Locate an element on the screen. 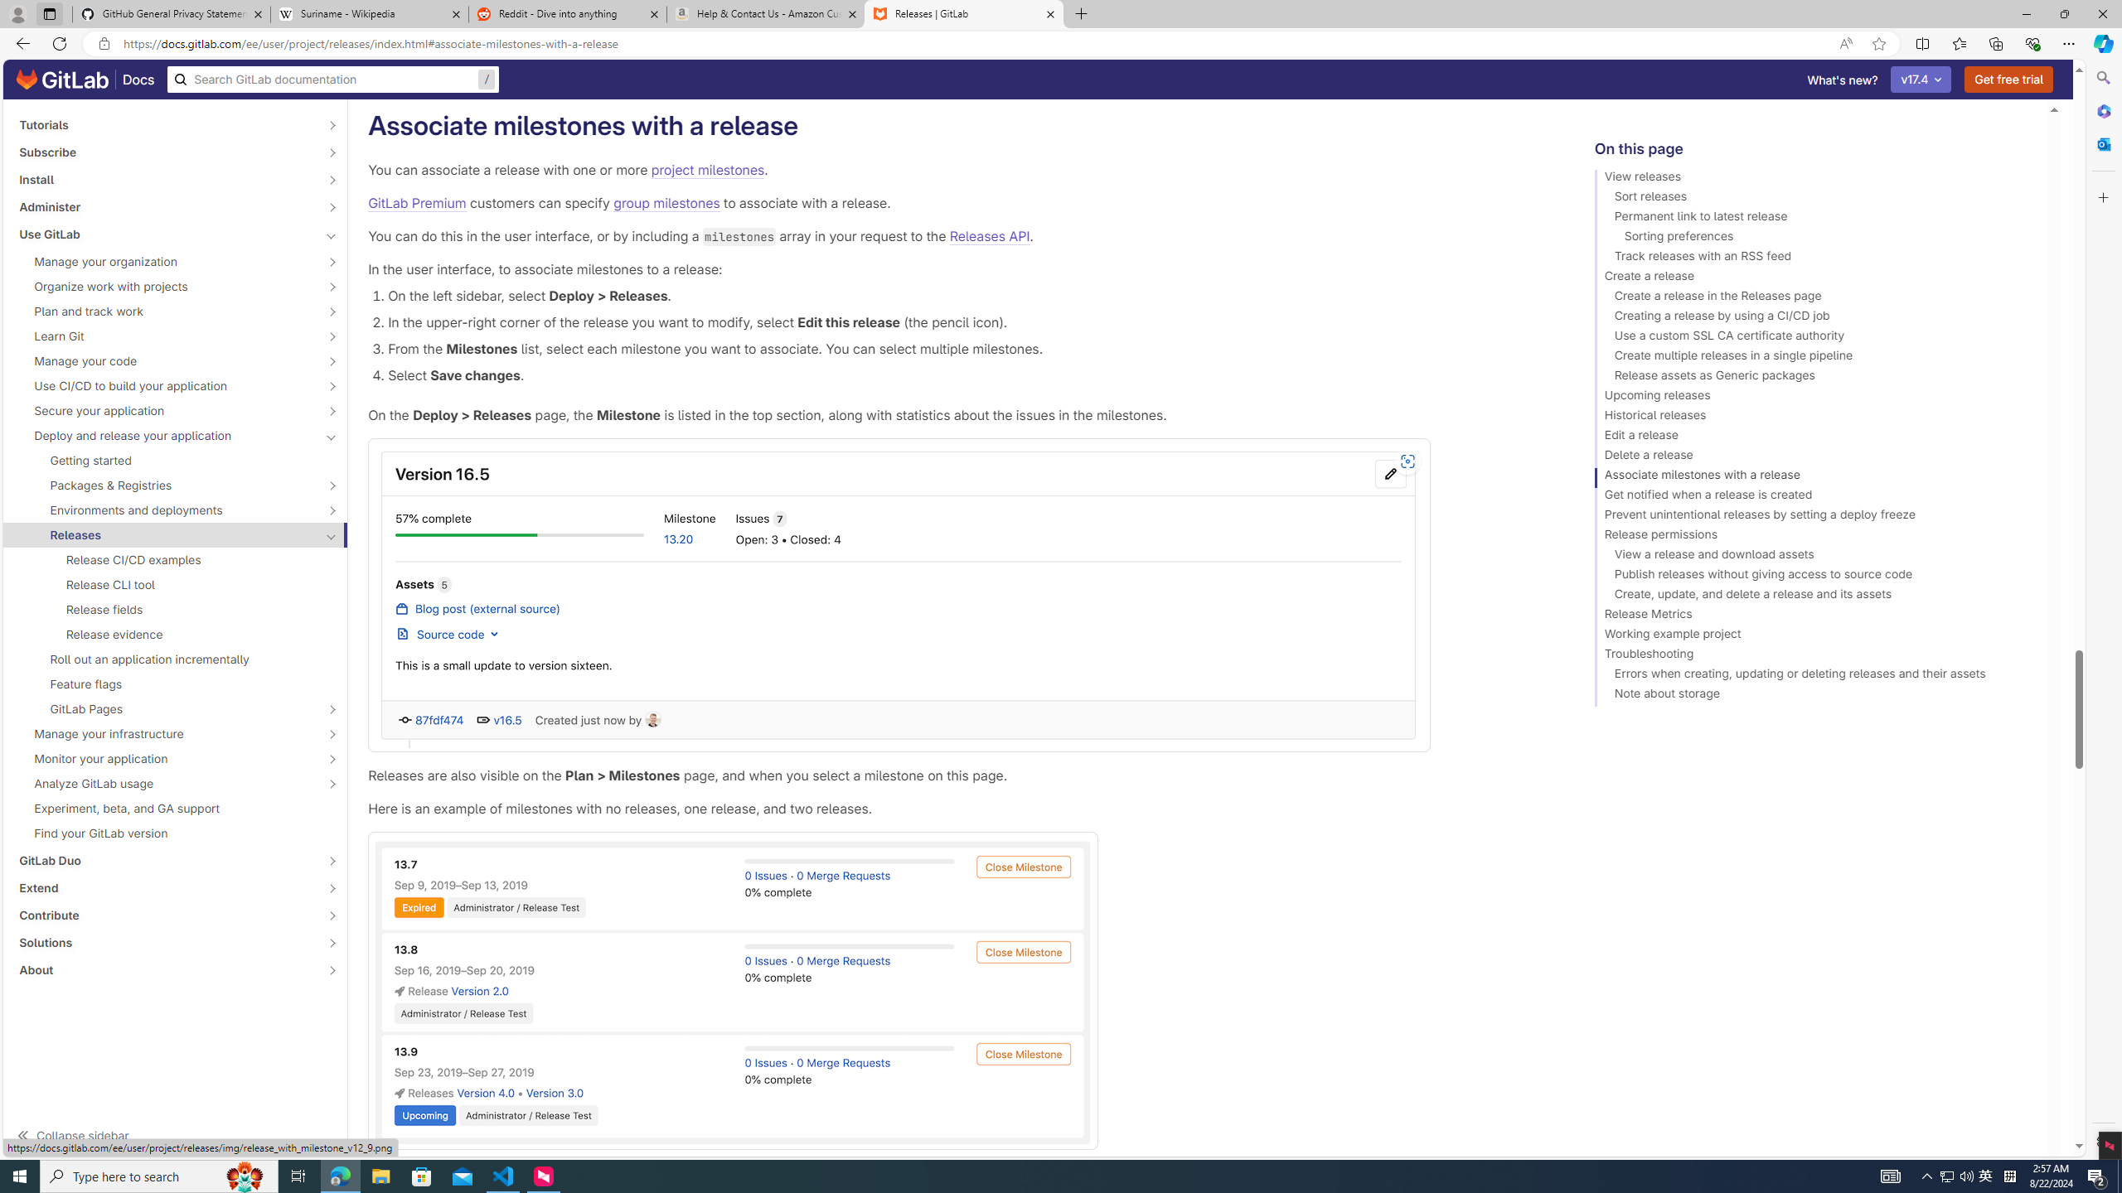 This screenshot has height=1193, width=2122. Subscribe is located at coordinates (166, 152).